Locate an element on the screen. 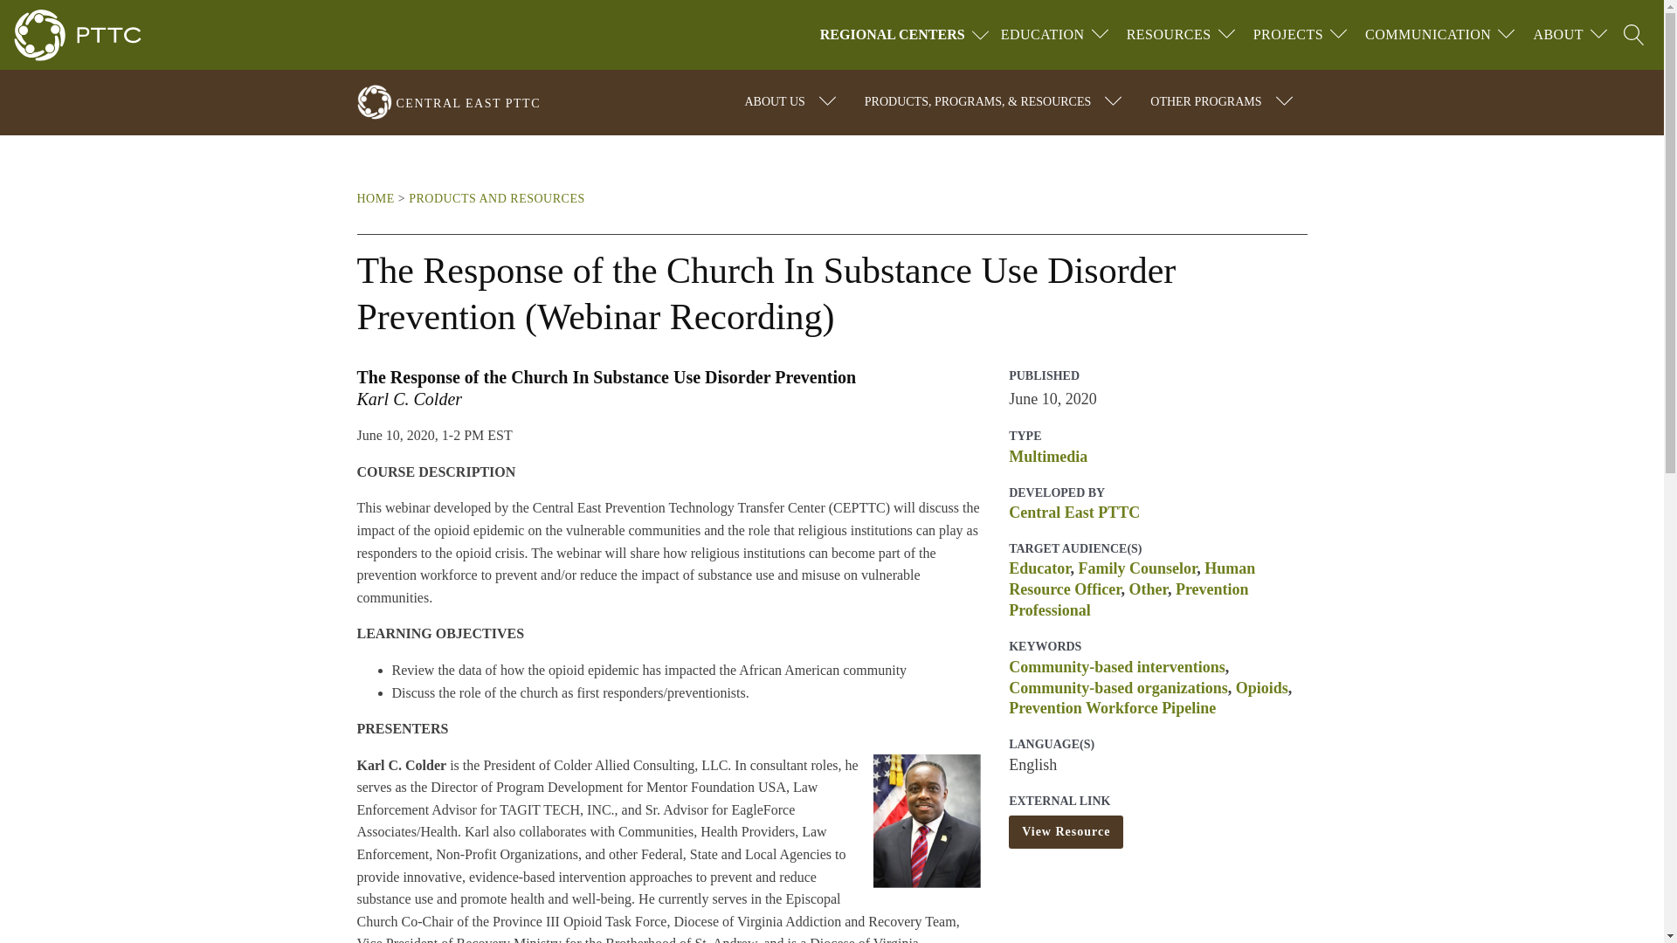  EDUCATION is located at coordinates (1043, 35).